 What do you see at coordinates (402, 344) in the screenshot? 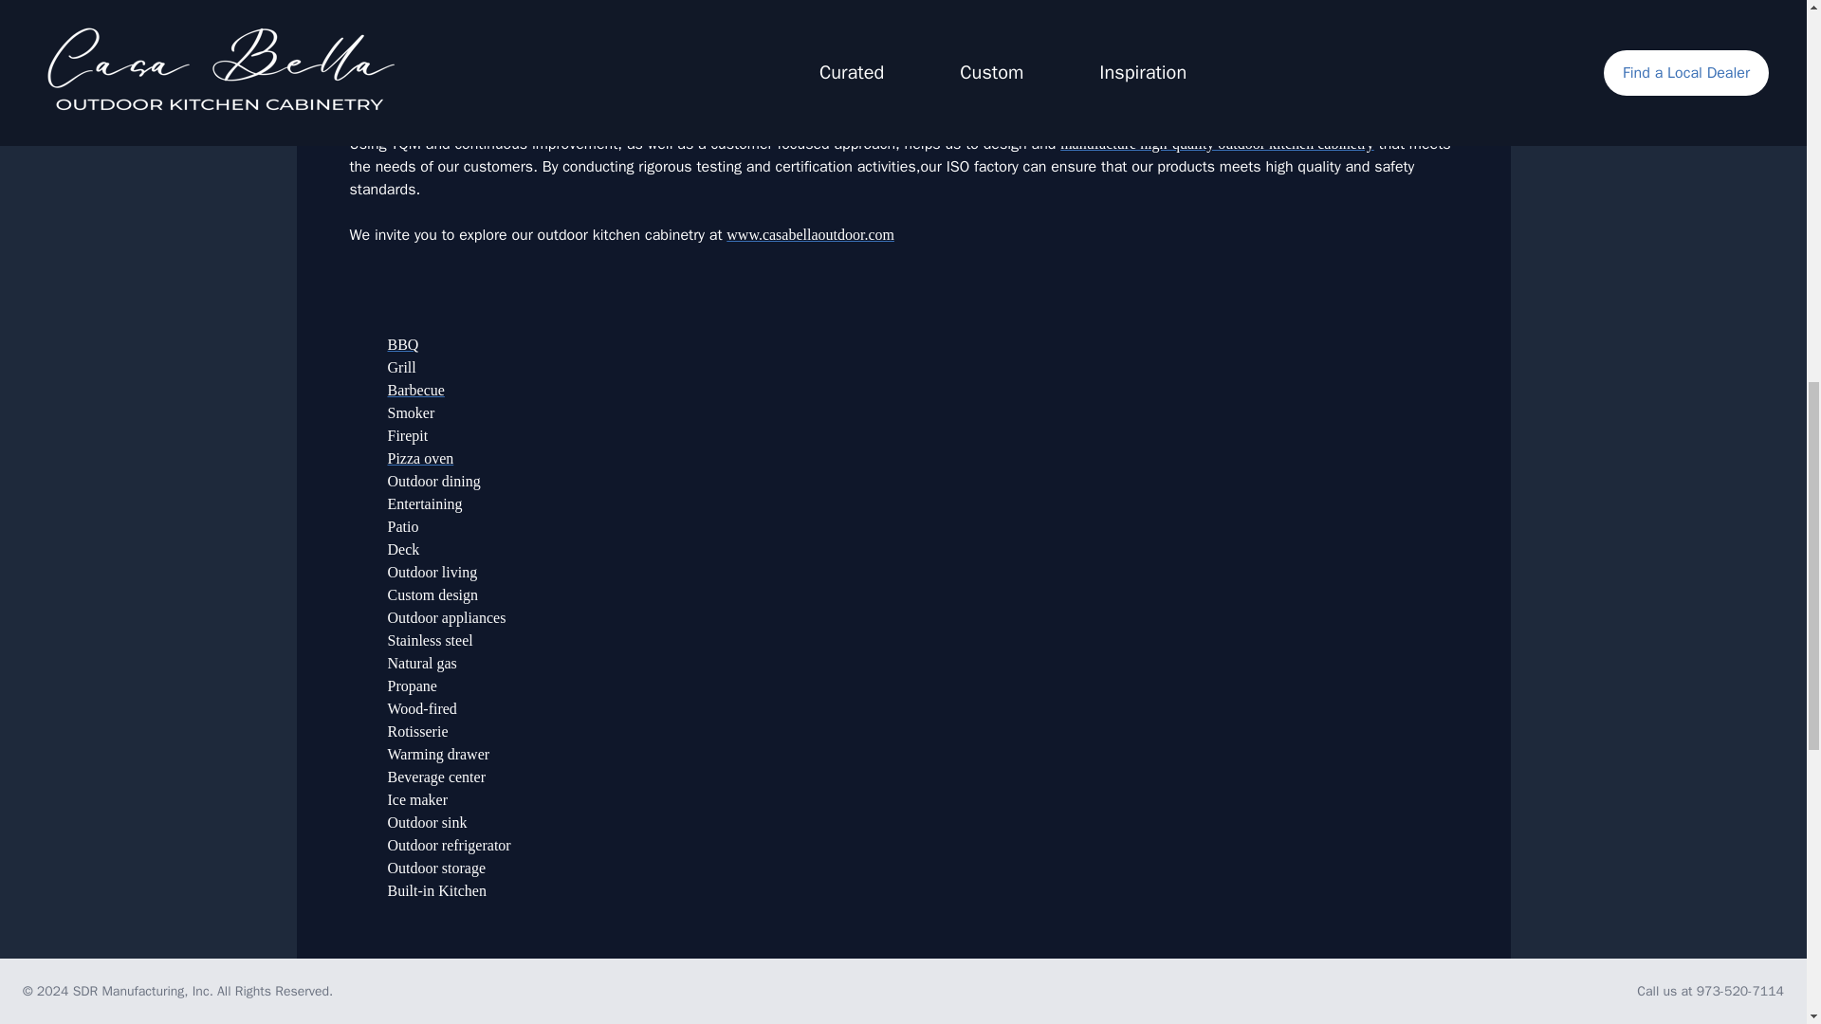
I see `BBQ` at bounding box center [402, 344].